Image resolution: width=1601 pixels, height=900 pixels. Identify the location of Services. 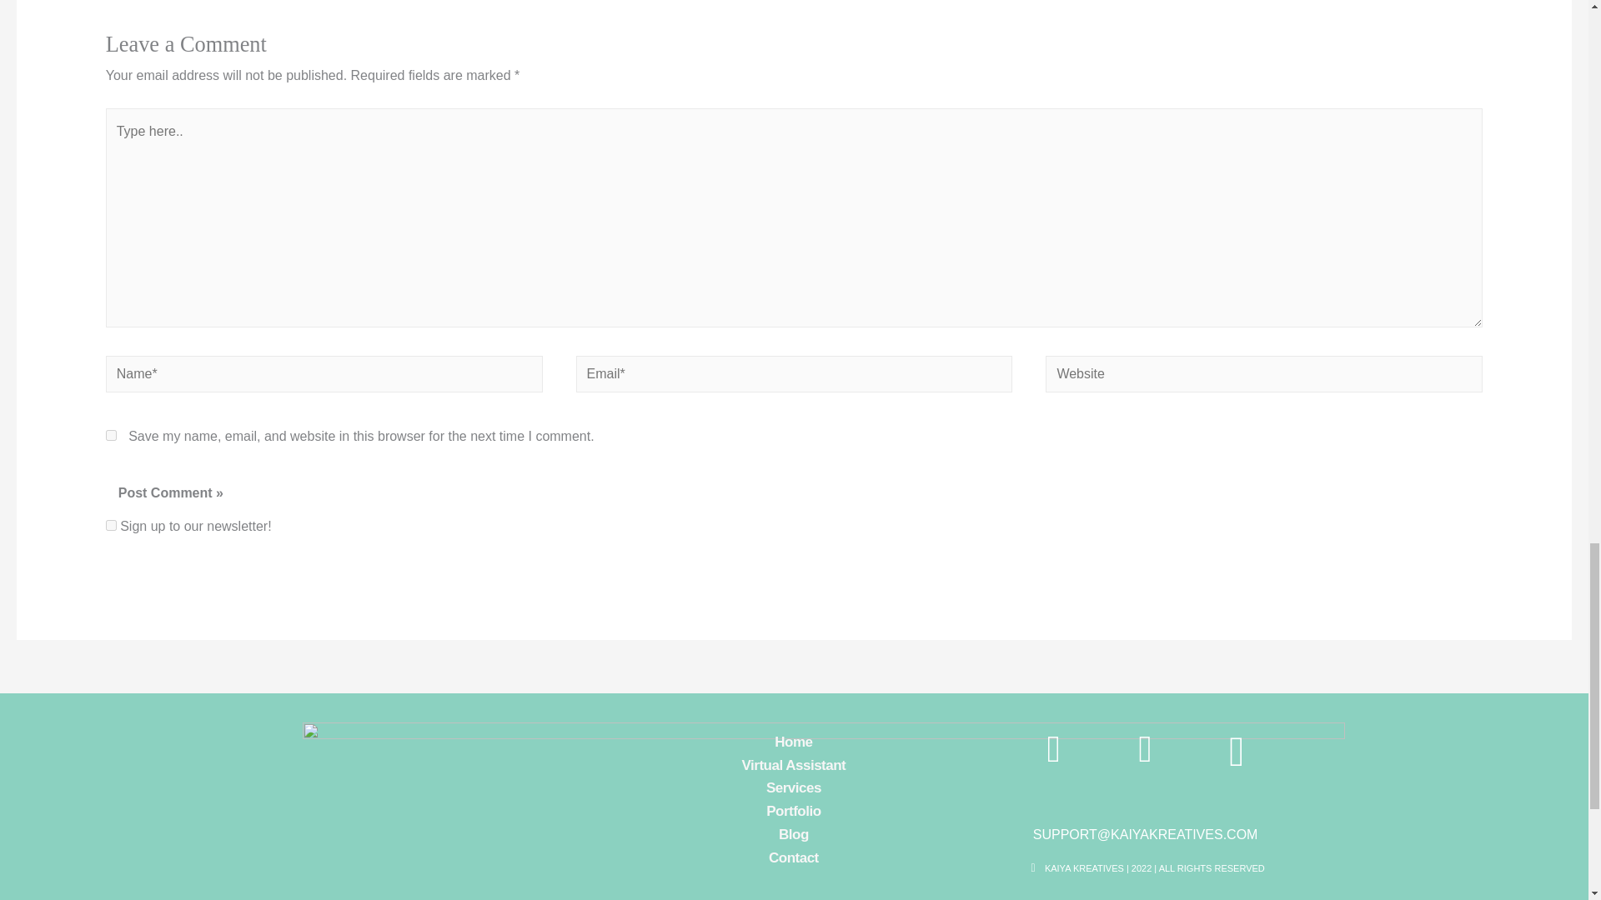
(793, 788).